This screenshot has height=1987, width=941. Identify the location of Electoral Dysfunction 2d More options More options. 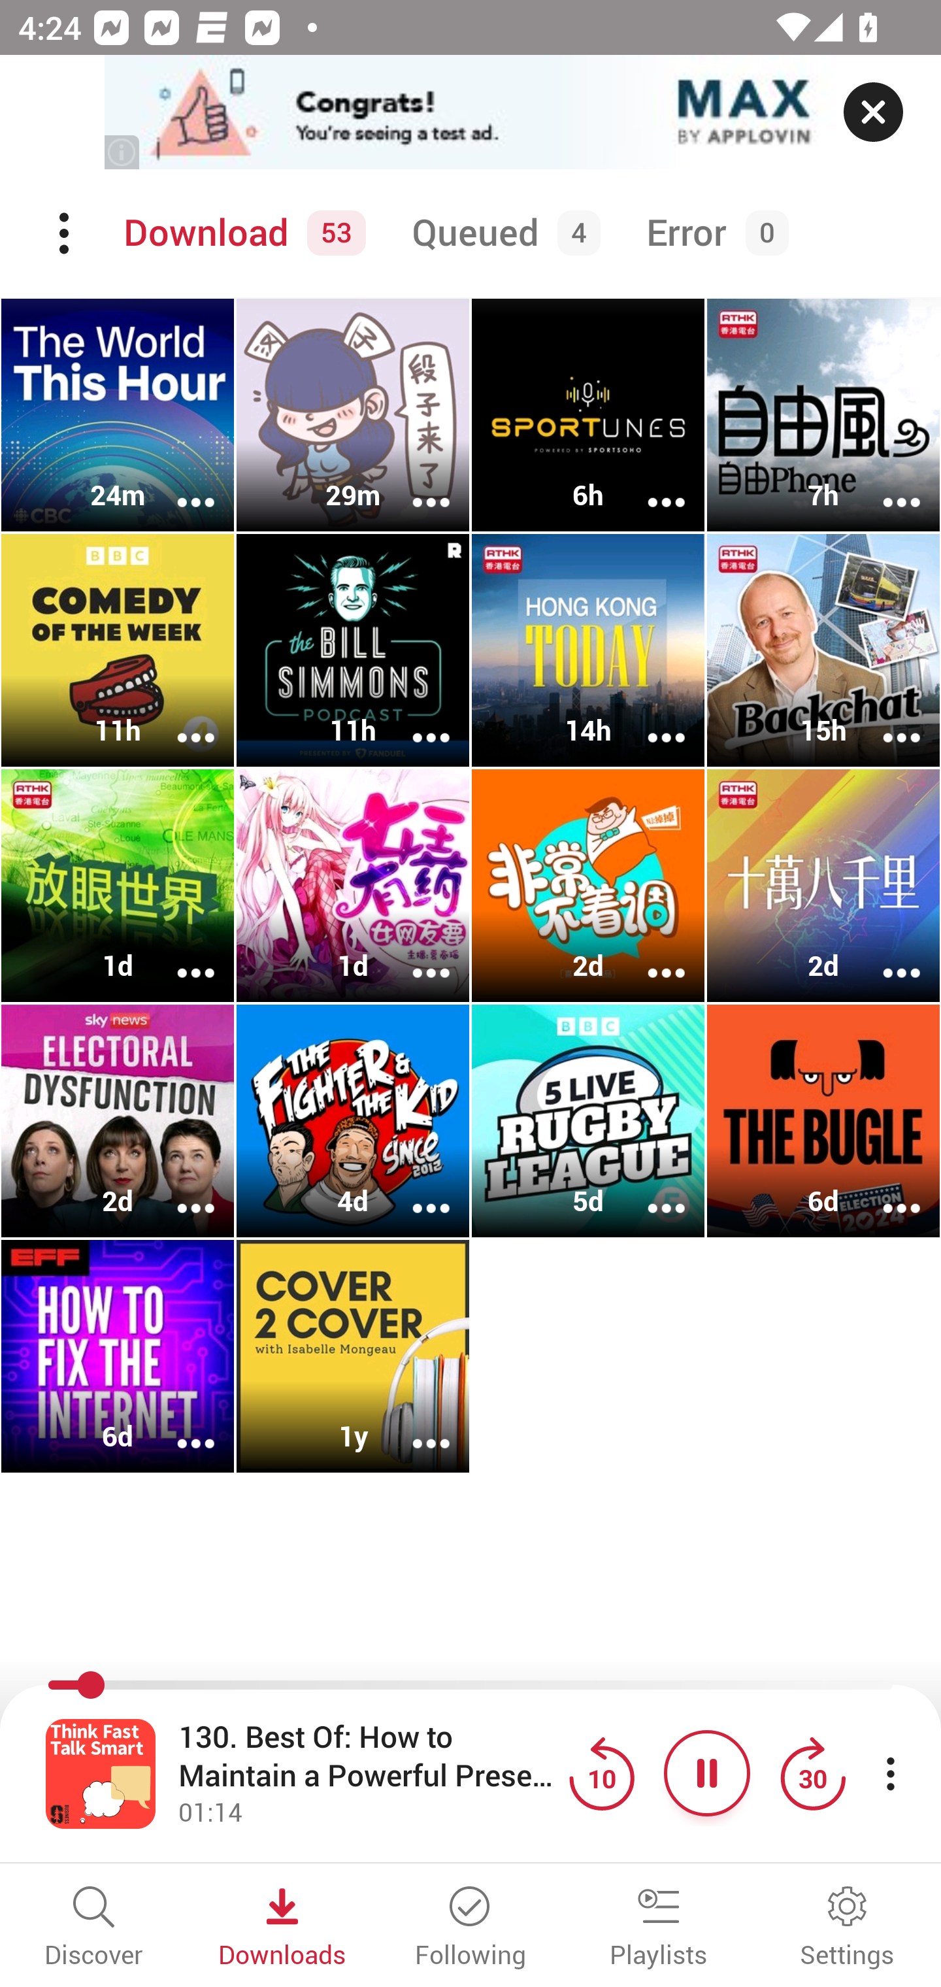
(118, 1120).